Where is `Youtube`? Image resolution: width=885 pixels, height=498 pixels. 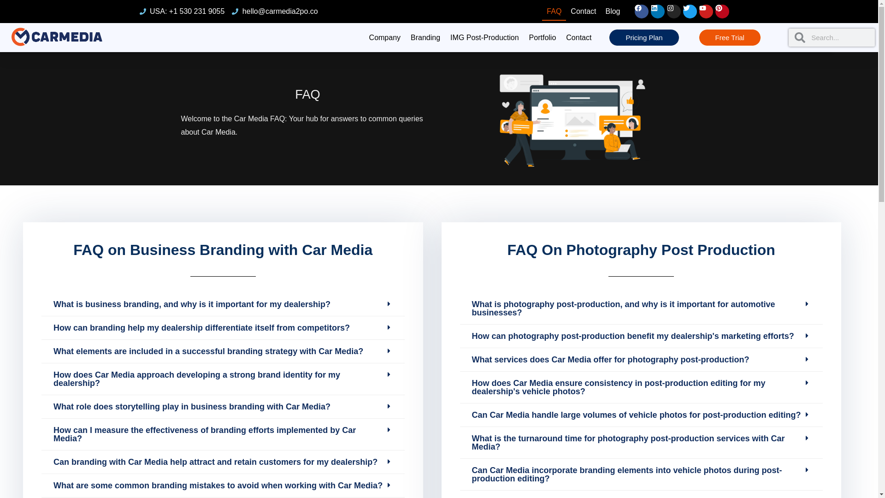 Youtube is located at coordinates (705, 11).